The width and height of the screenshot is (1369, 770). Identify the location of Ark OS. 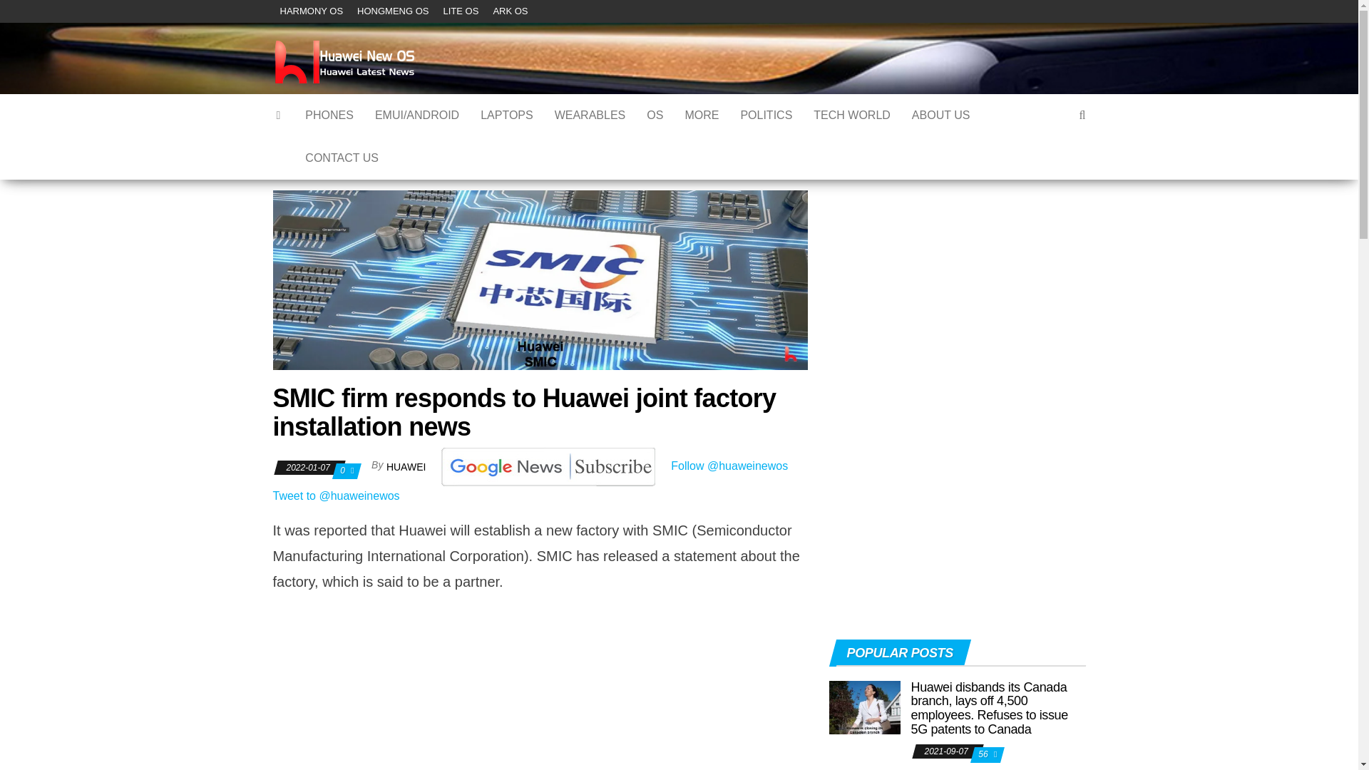
(511, 11).